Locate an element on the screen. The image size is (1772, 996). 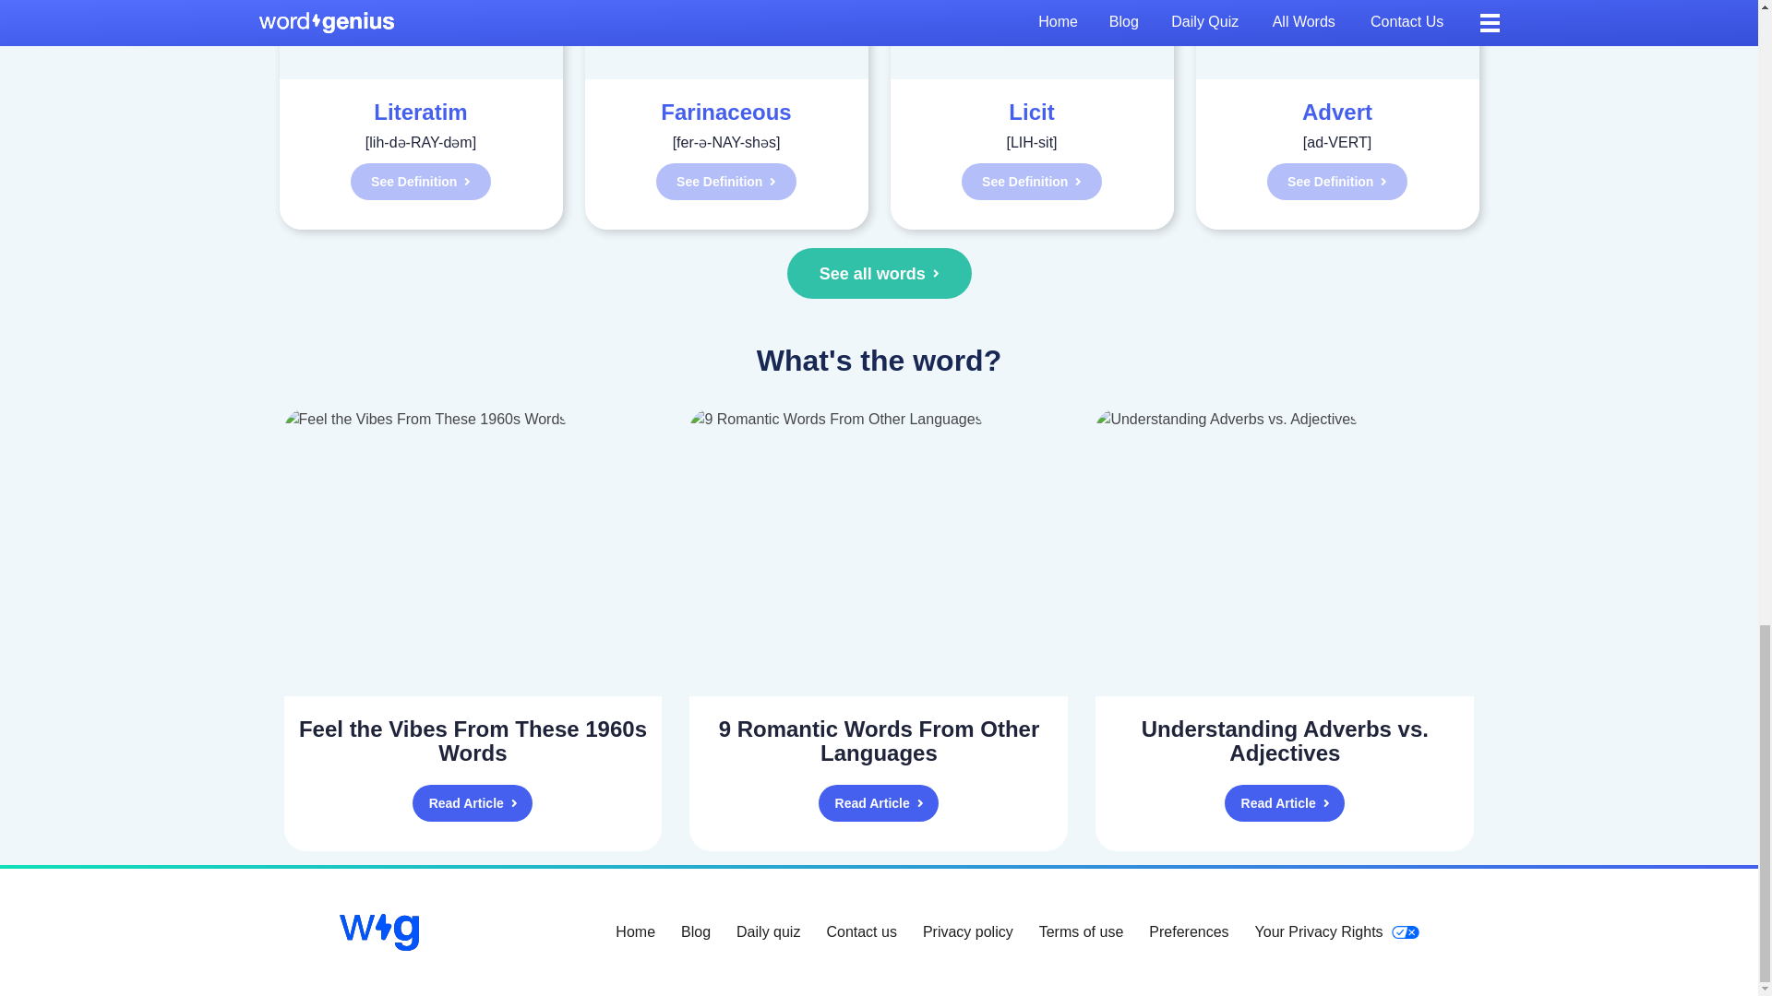
See all words is located at coordinates (879, 273).